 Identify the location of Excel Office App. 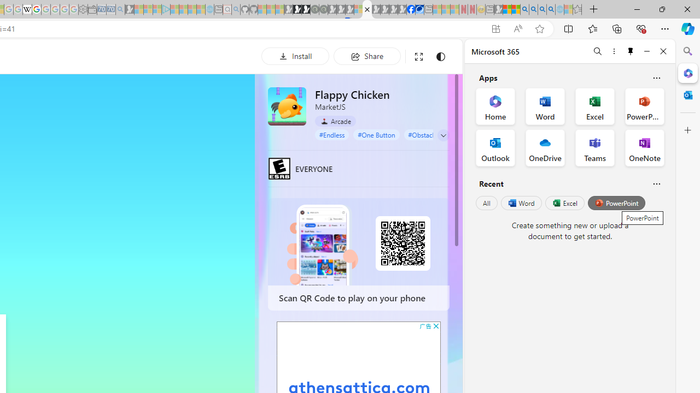
(595, 106).